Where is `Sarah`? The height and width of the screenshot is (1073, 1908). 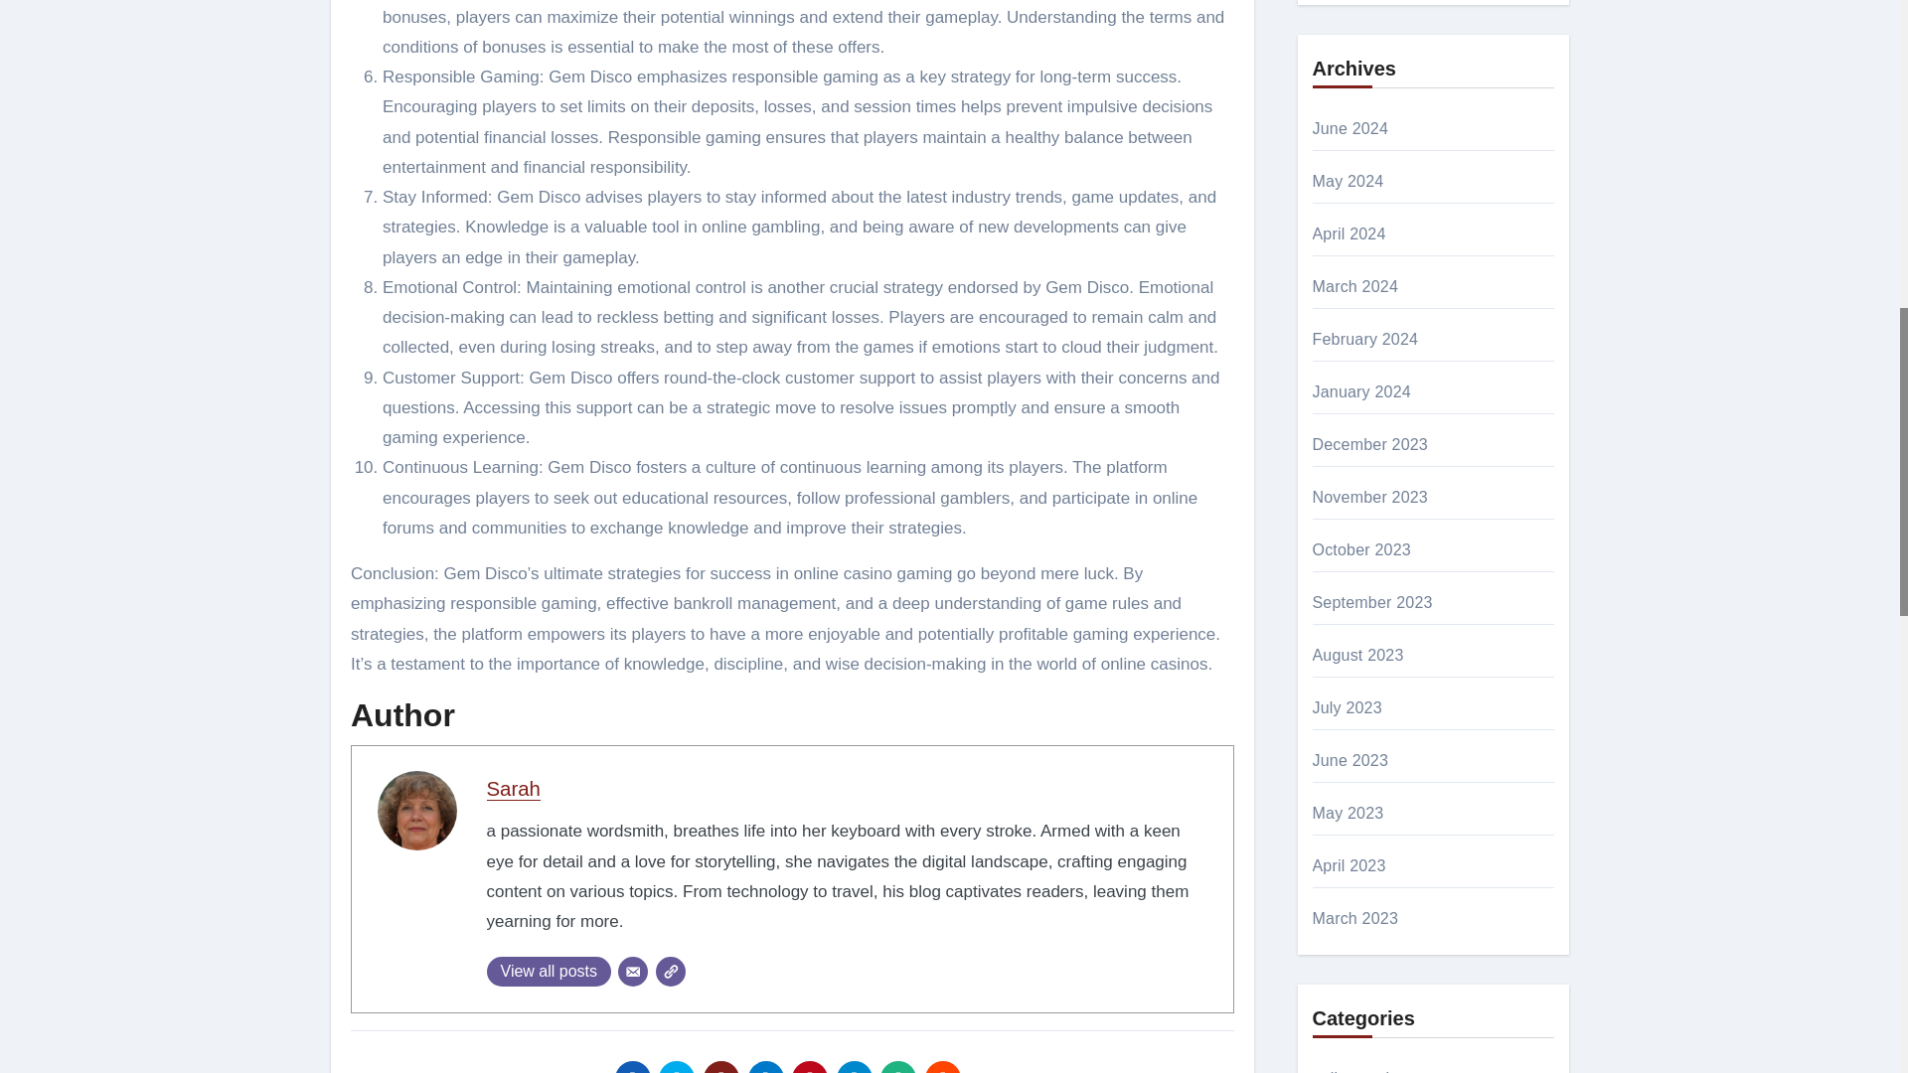
Sarah is located at coordinates (513, 789).